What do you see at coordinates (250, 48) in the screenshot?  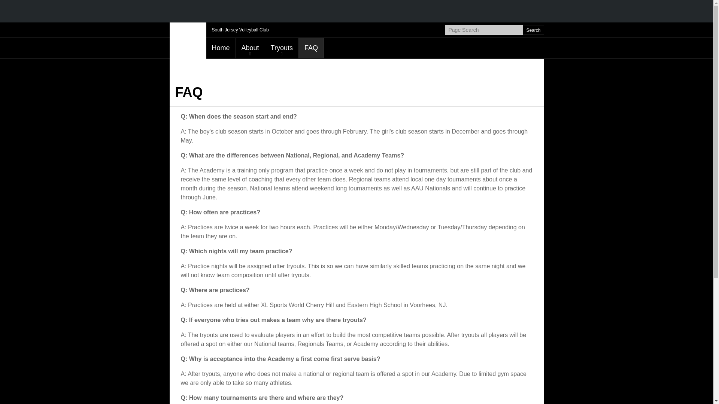 I see `About` at bounding box center [250, 48].